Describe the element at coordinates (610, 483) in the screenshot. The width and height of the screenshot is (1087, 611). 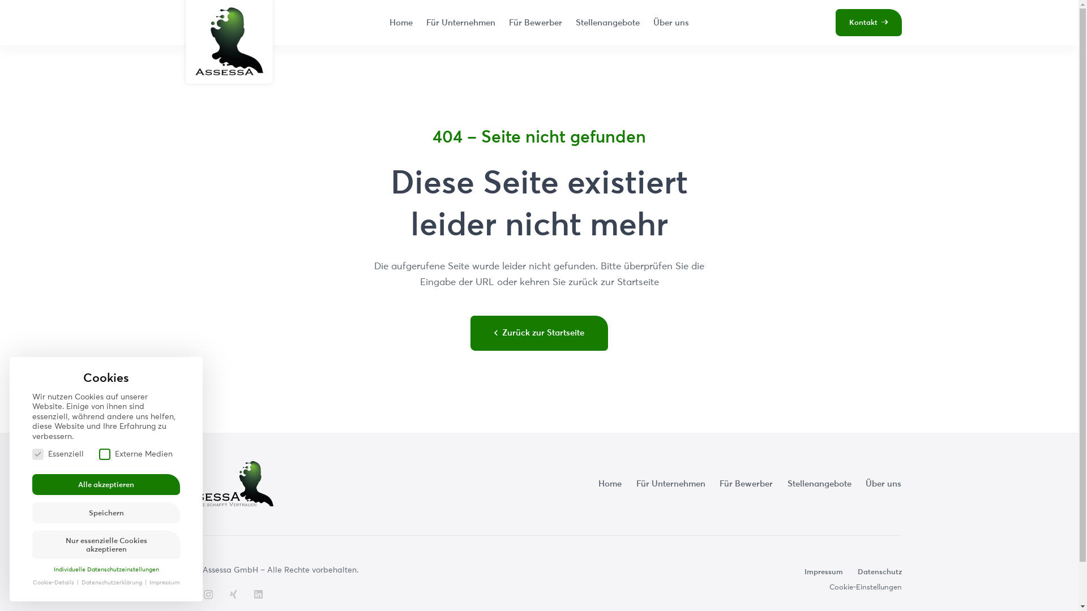
I see `Home` at that location.